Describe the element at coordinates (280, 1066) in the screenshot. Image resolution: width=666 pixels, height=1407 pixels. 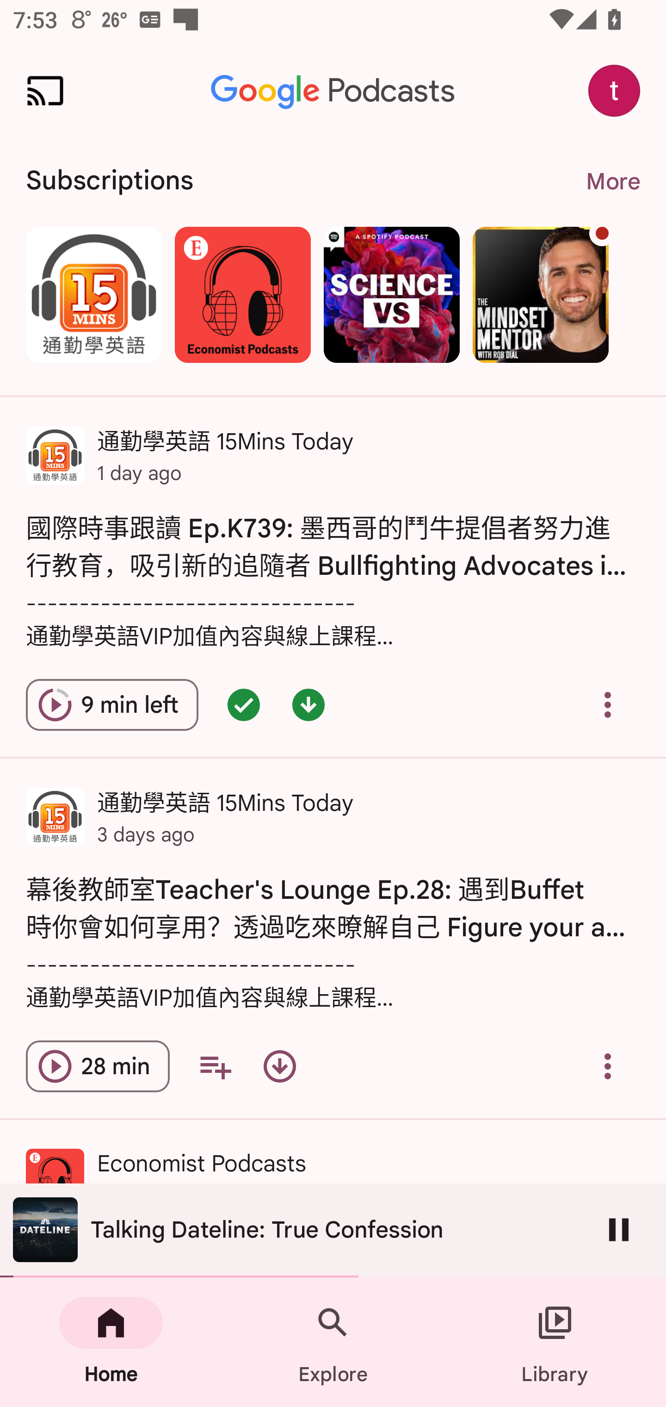
I see `Download episode` at that location.